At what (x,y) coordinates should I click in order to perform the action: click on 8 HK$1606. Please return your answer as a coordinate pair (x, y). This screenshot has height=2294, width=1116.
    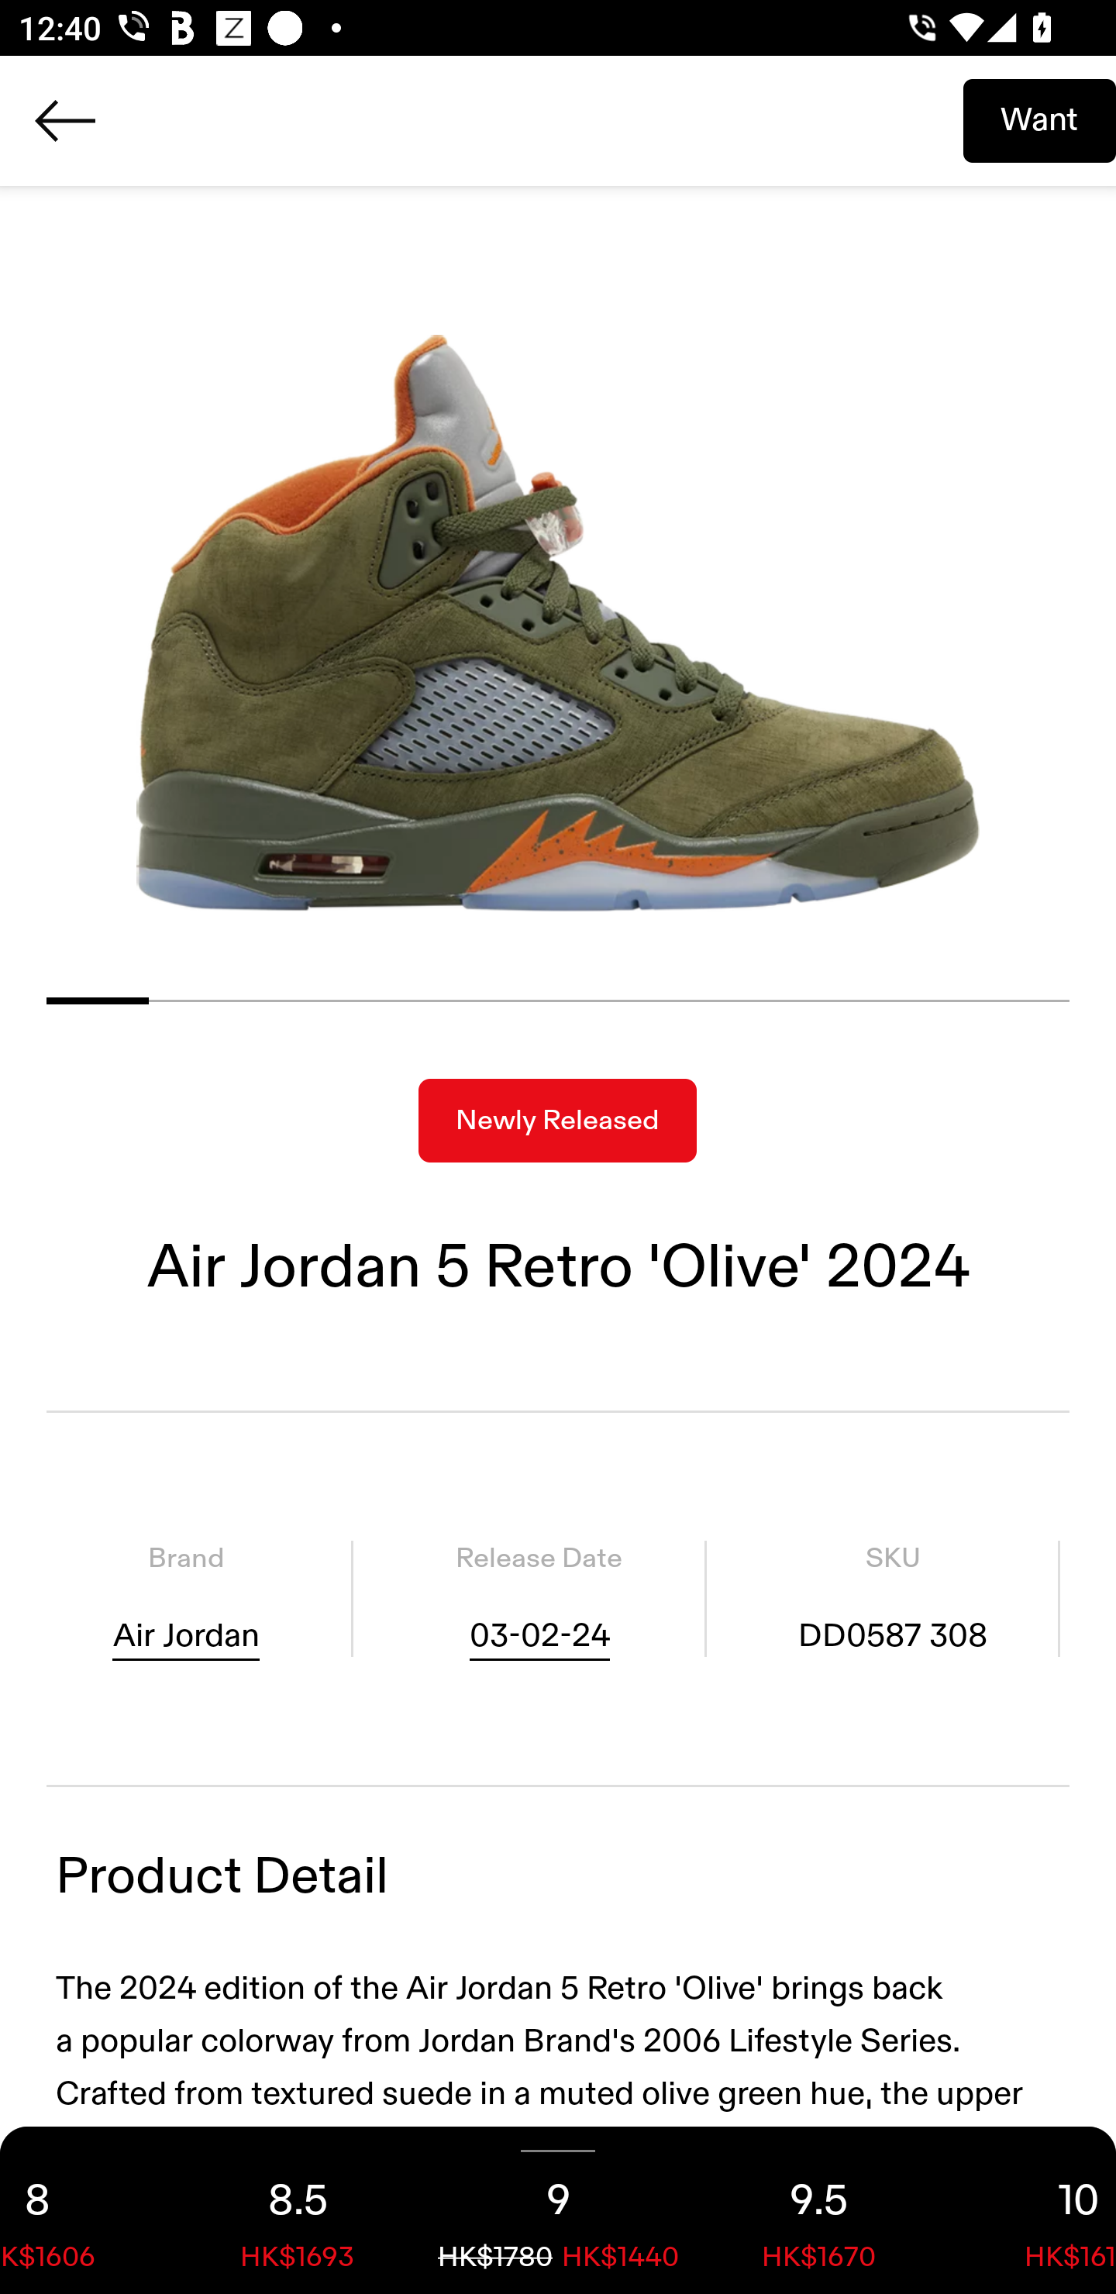
    Looking at the image, I should click on (84, 2210).